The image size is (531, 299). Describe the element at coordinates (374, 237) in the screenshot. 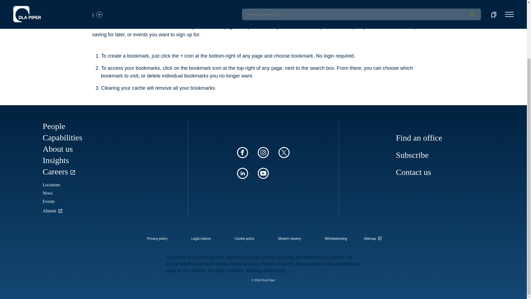

I see `external` at that location.